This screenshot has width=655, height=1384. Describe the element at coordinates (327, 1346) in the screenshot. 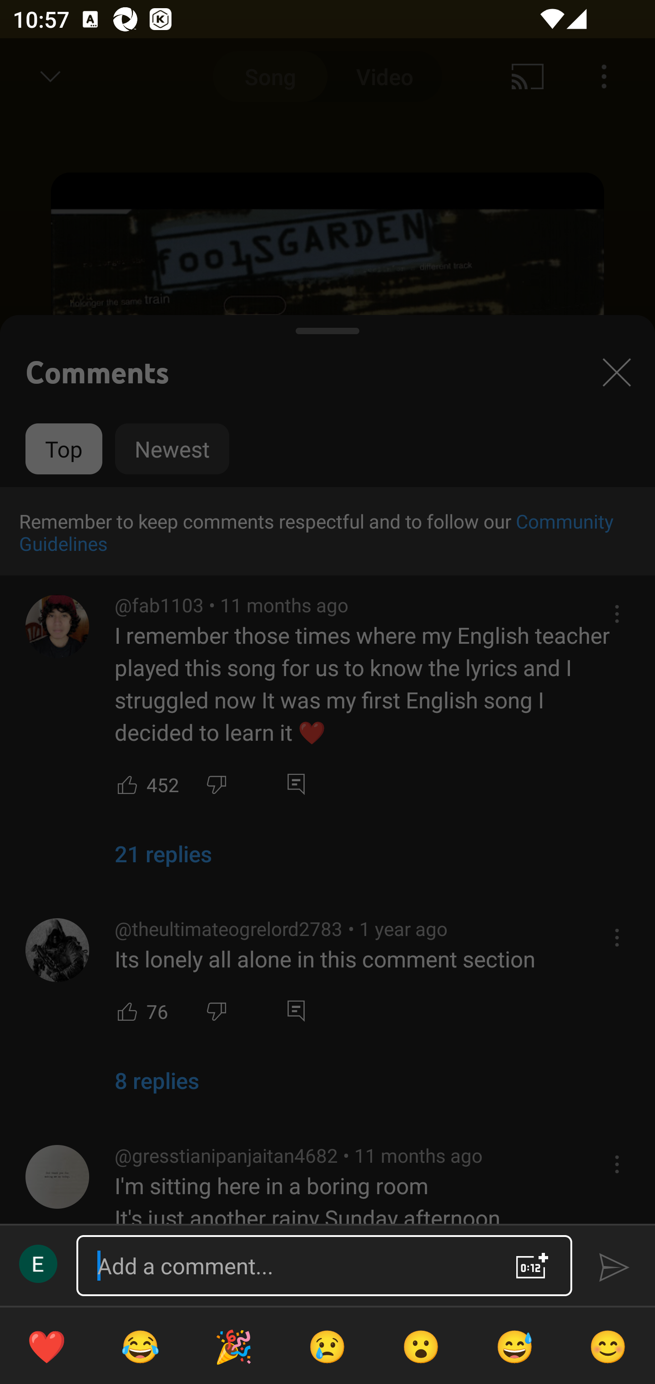

I see `😢` at that location.